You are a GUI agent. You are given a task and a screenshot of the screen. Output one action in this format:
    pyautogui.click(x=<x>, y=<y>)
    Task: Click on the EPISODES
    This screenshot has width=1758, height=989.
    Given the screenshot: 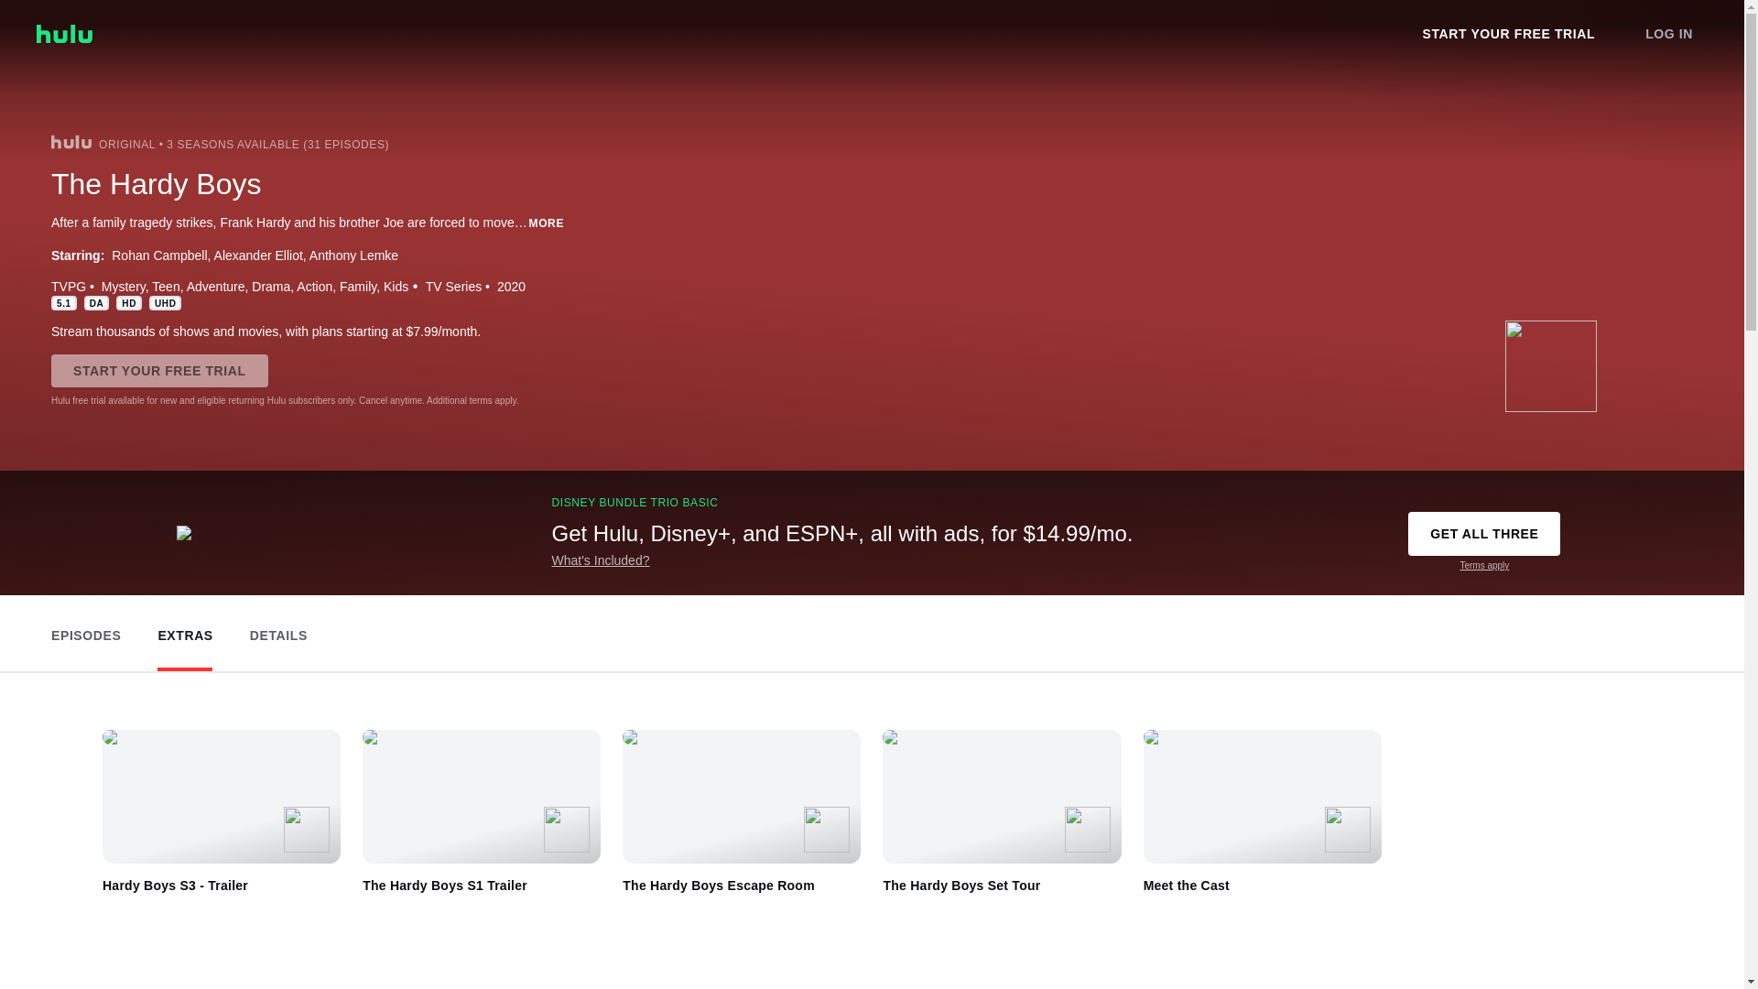 What is the action you would take?
    pyautogui.click(x=86, y=631)
    